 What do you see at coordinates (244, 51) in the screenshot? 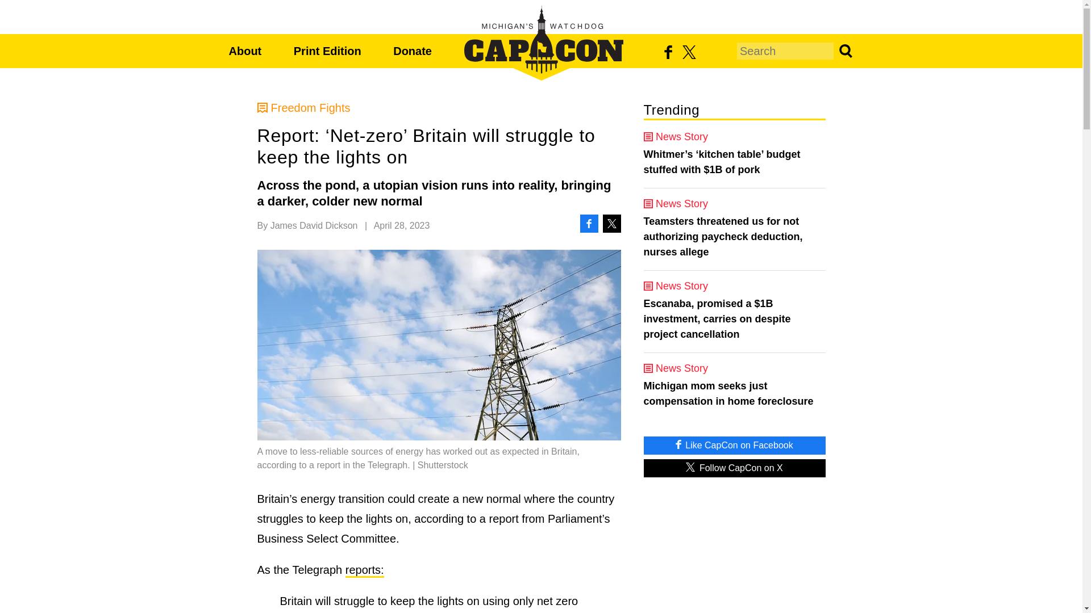
I see `About` at bounding box center [244, 51].